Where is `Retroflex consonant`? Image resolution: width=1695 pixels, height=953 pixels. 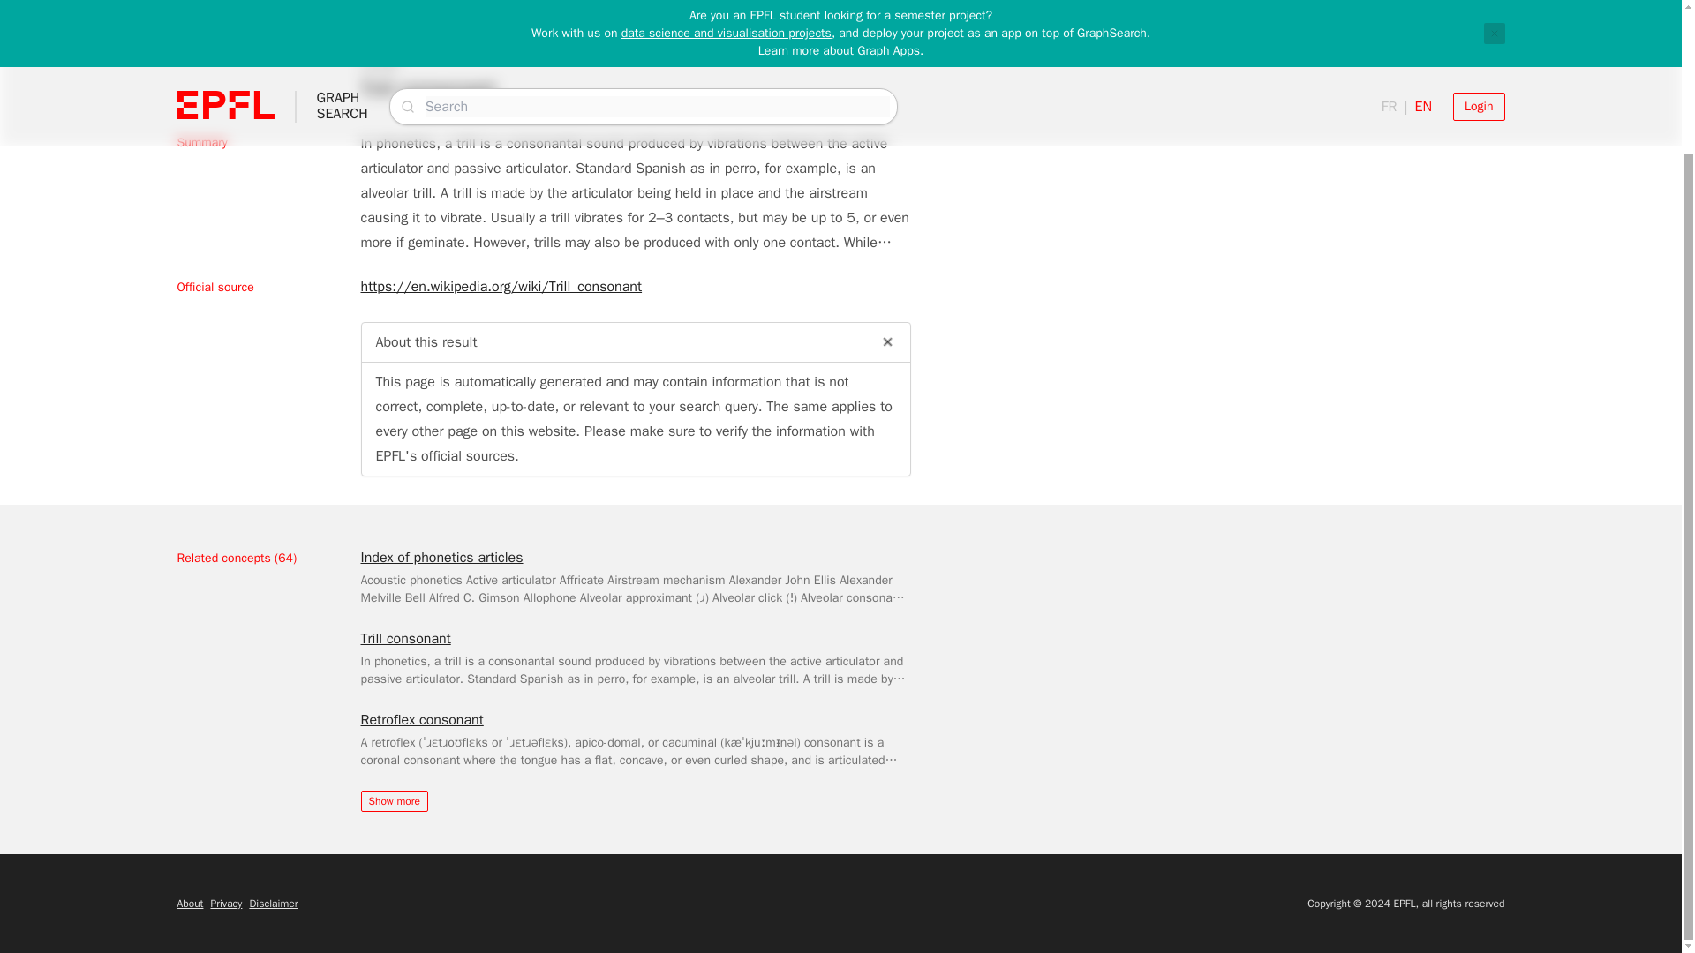
Retroflex consonant is located at coordinates (421, 720).